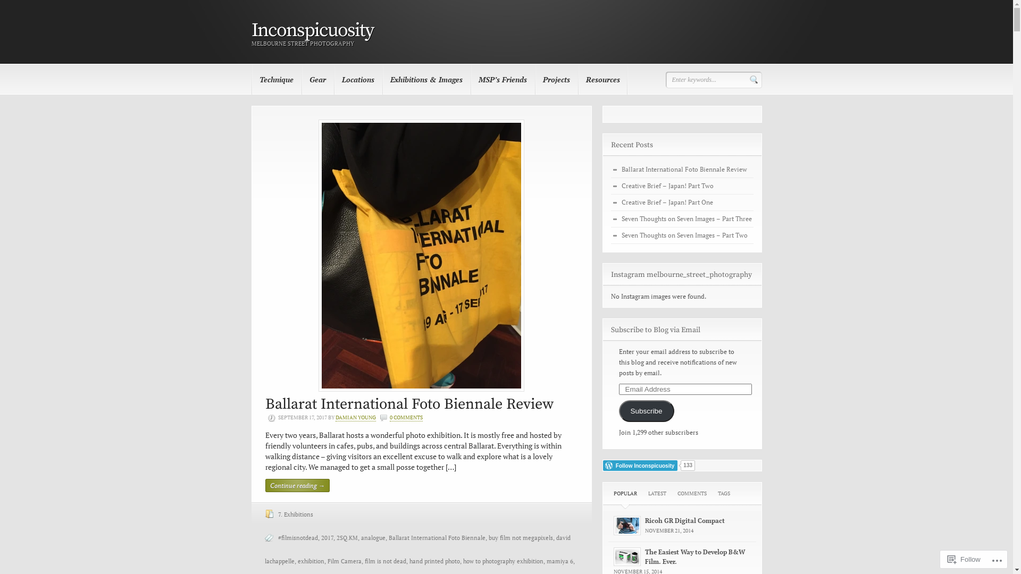  Describe the element at coordinates (298, 538) in the screenshot. I see `#filmisnotdead` at that location.